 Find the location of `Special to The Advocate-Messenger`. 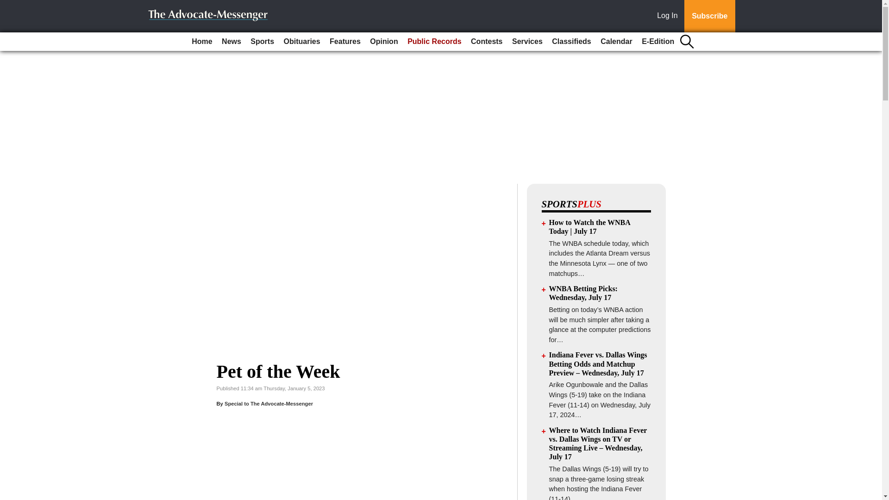

Special to The Advocate-Messenger is located at coordinates (269, 404).